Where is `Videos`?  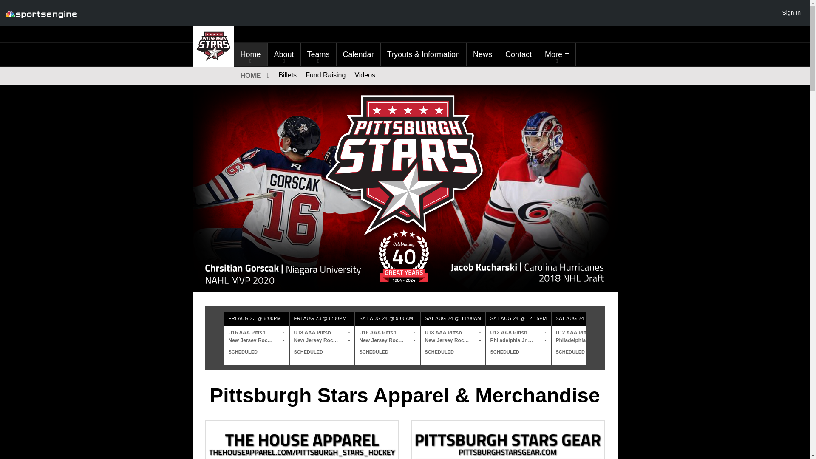
Videos is located at coordinates (365, 75).